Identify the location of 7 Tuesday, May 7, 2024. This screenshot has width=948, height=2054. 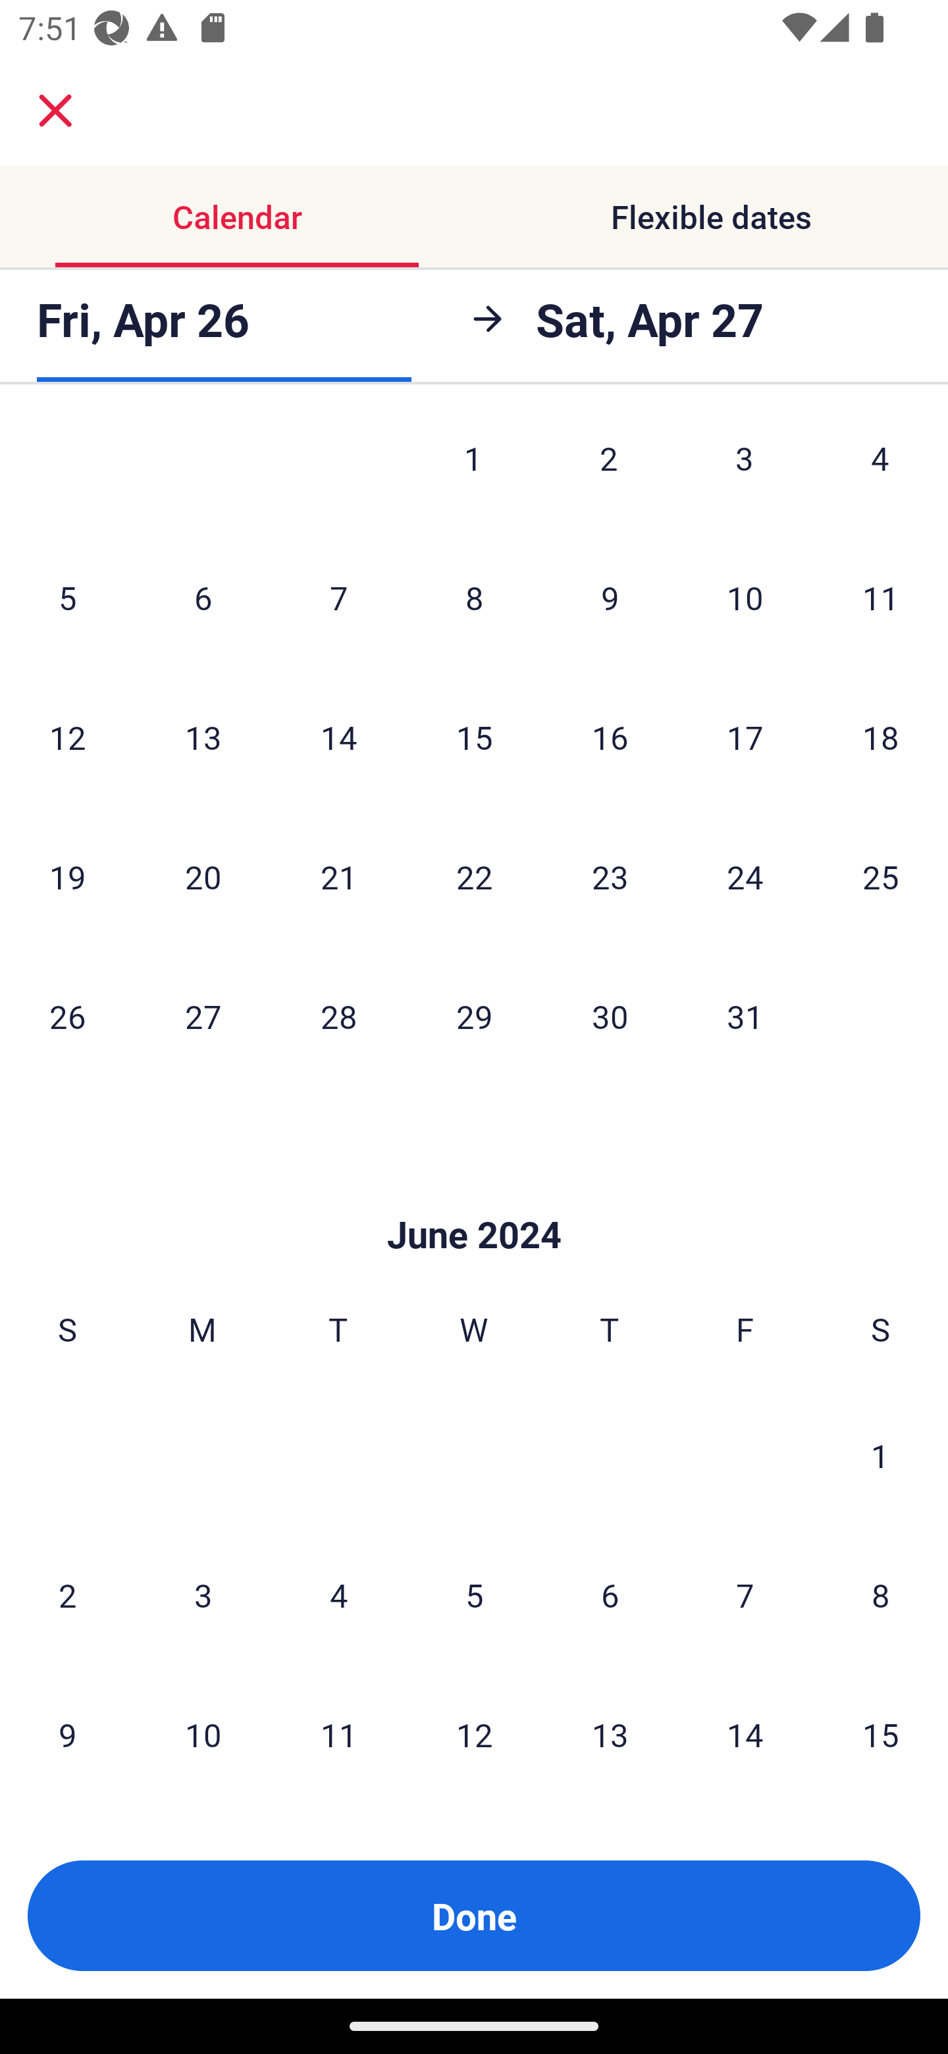
(338, 597).